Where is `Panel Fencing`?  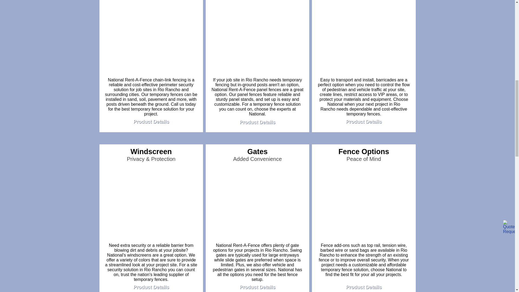
Panel Fencing is located at coordinates (257, 39).